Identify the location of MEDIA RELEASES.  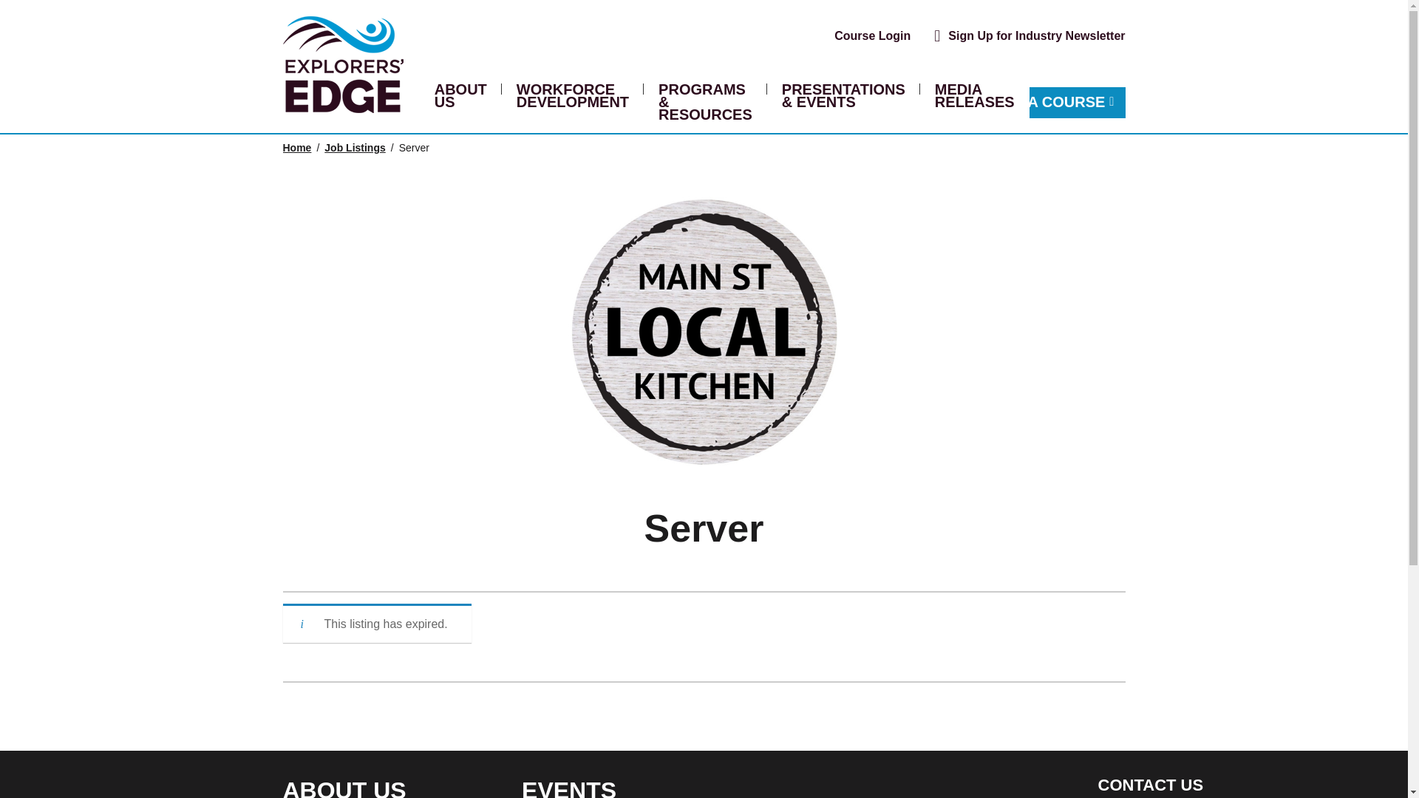
(974, 96).